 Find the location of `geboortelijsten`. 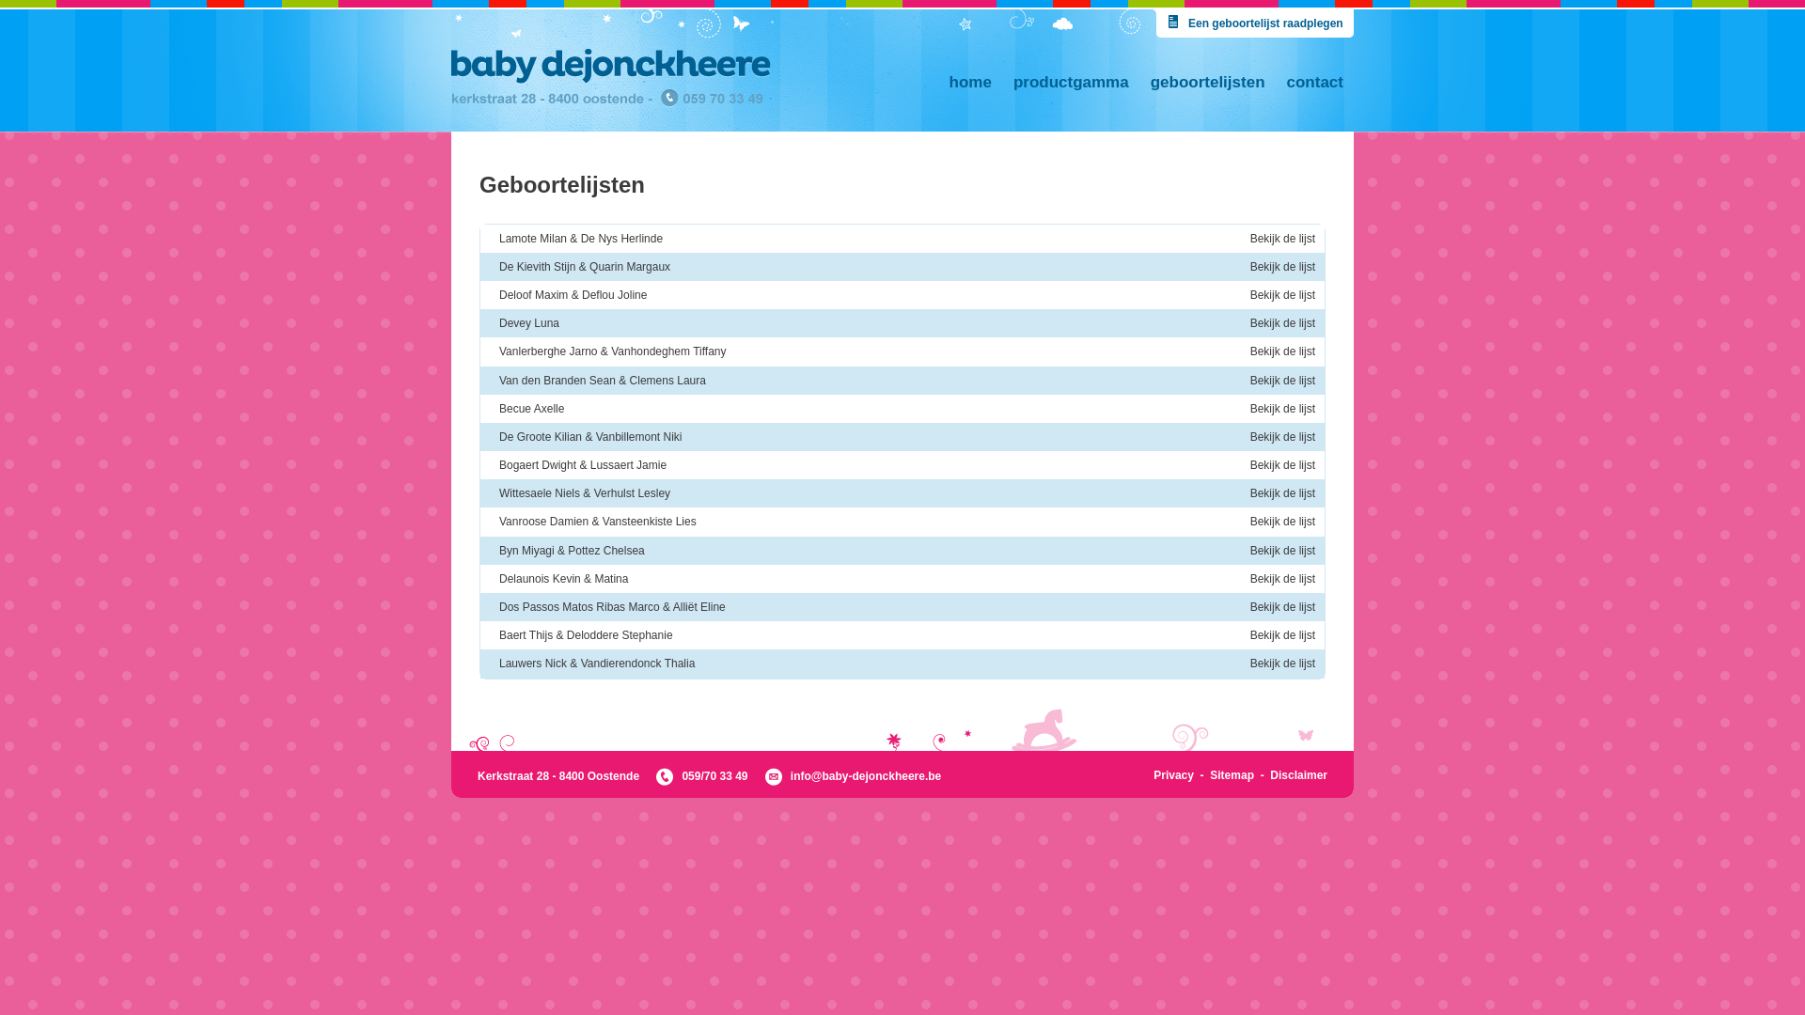

geboortelijsten is located at coordinates (1208, 83).